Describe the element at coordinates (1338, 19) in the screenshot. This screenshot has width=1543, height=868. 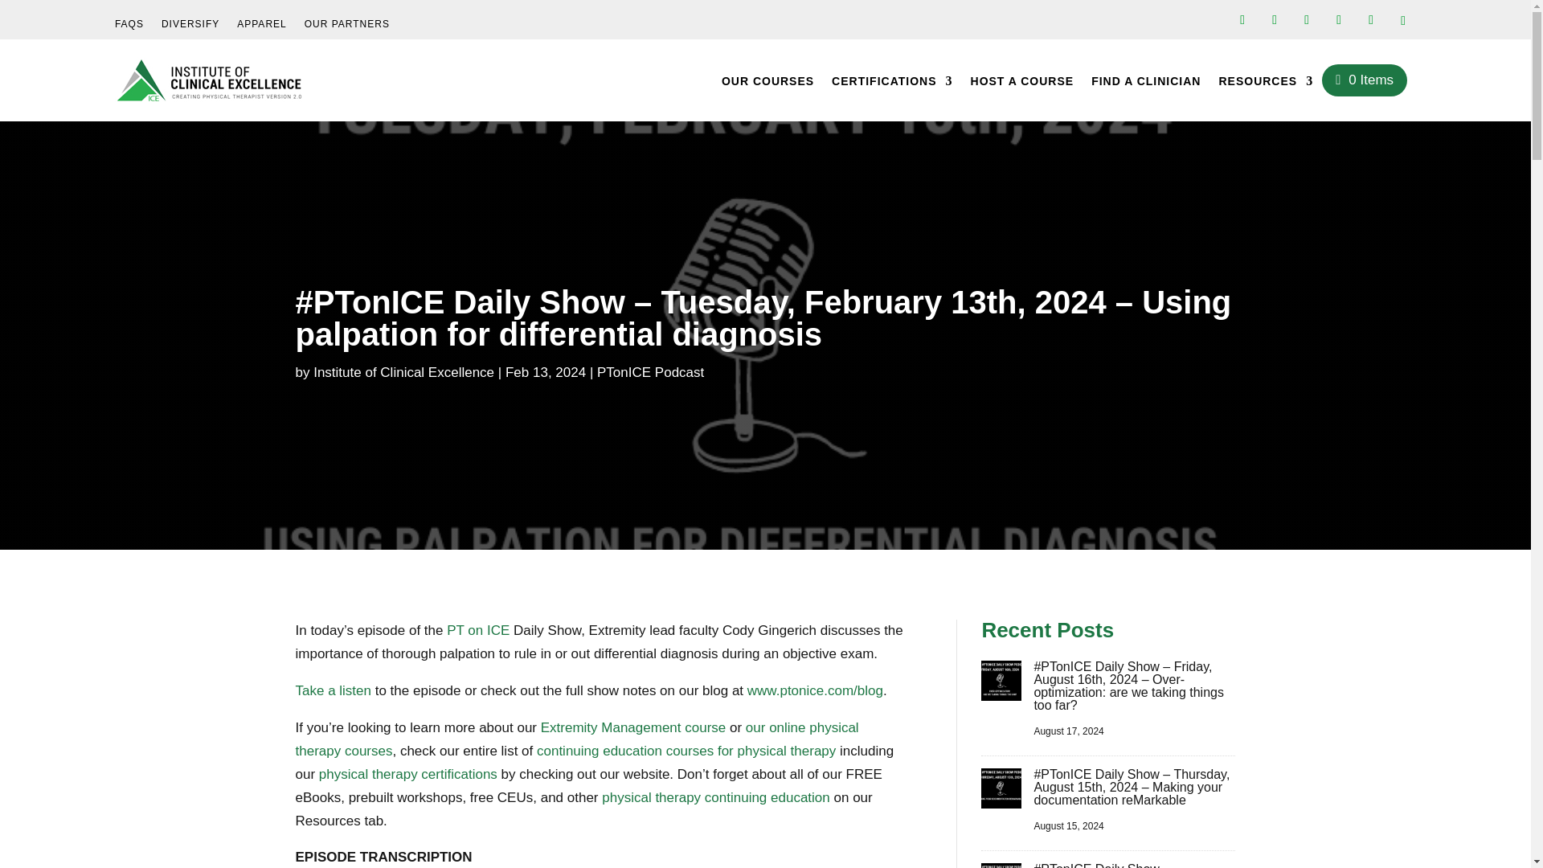
I see `Follow on iTunes` at that location.